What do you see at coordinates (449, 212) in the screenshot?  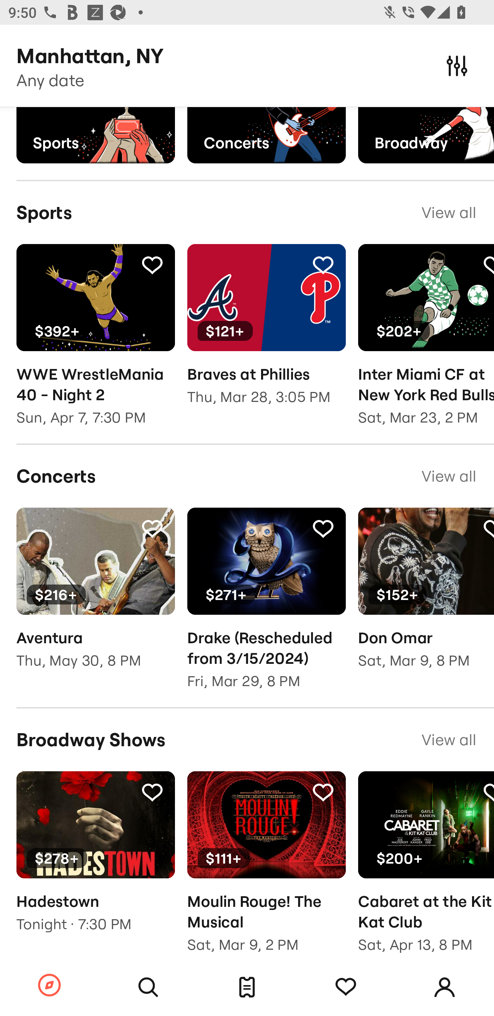 I see `View all` at bounding box center [449, 212].